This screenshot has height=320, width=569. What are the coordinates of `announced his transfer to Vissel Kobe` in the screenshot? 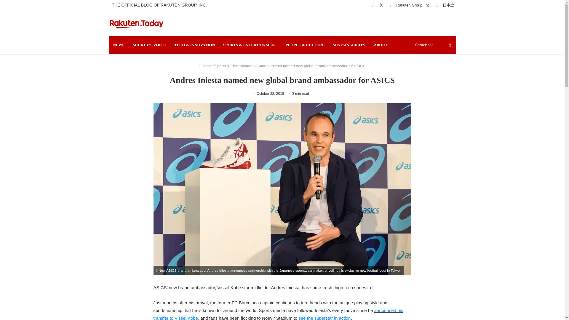 It's located at (279, 314).